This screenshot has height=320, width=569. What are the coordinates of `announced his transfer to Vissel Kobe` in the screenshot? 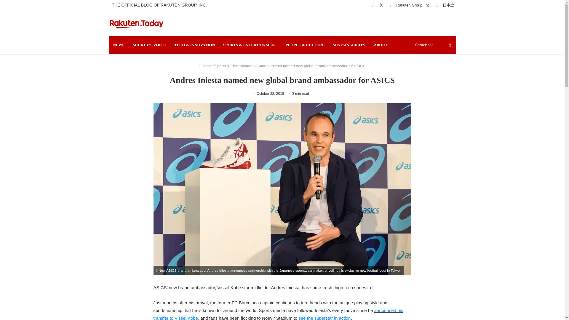 It's located at (279, 314).